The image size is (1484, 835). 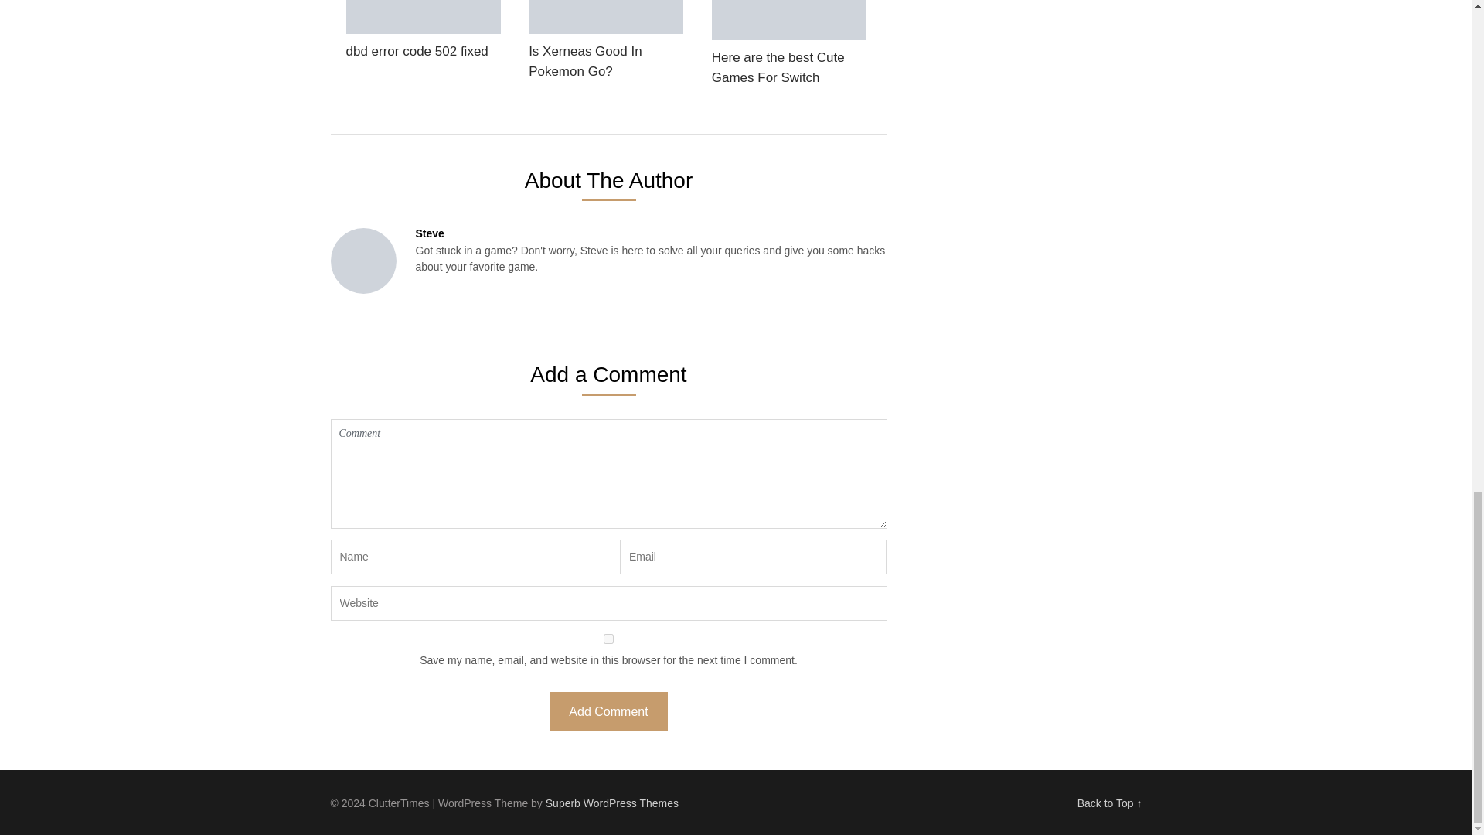 What do you see at coordinates (424, 34) in the screenshot?
I see `dbd error code 502 fixed` at bounding box center [424, 34].